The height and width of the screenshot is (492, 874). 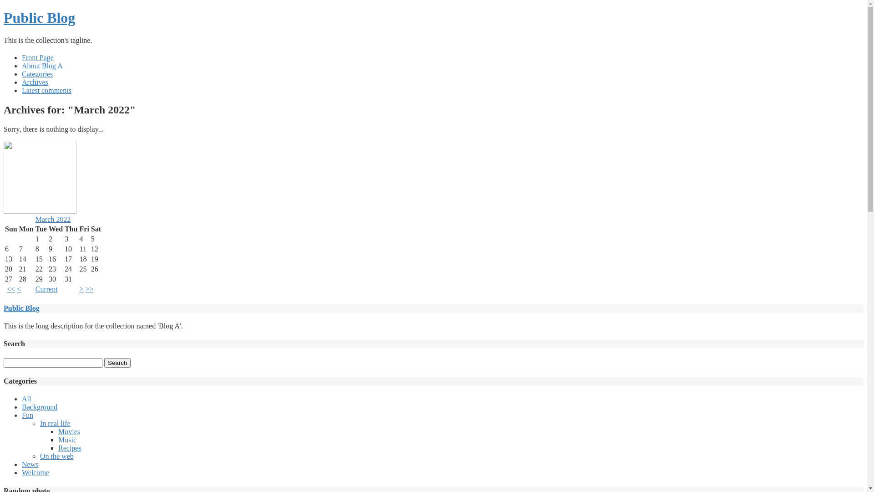 What do you see at coordinates (46, 289) in the screenshot?
I see `Current` at bounding box center [46, 289].